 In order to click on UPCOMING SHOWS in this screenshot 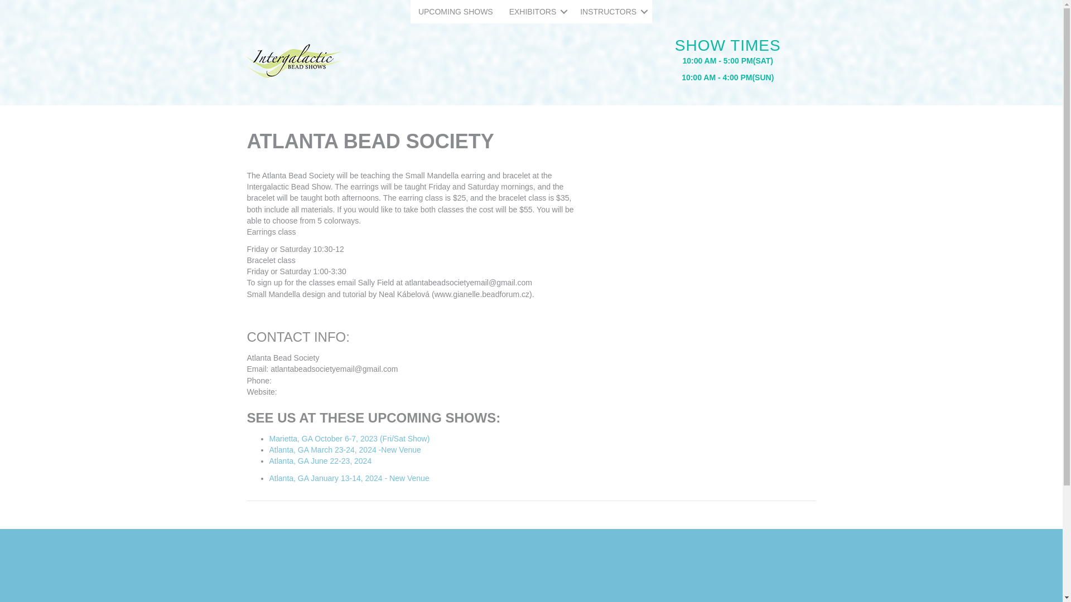, I will do `click(455, 12)`.